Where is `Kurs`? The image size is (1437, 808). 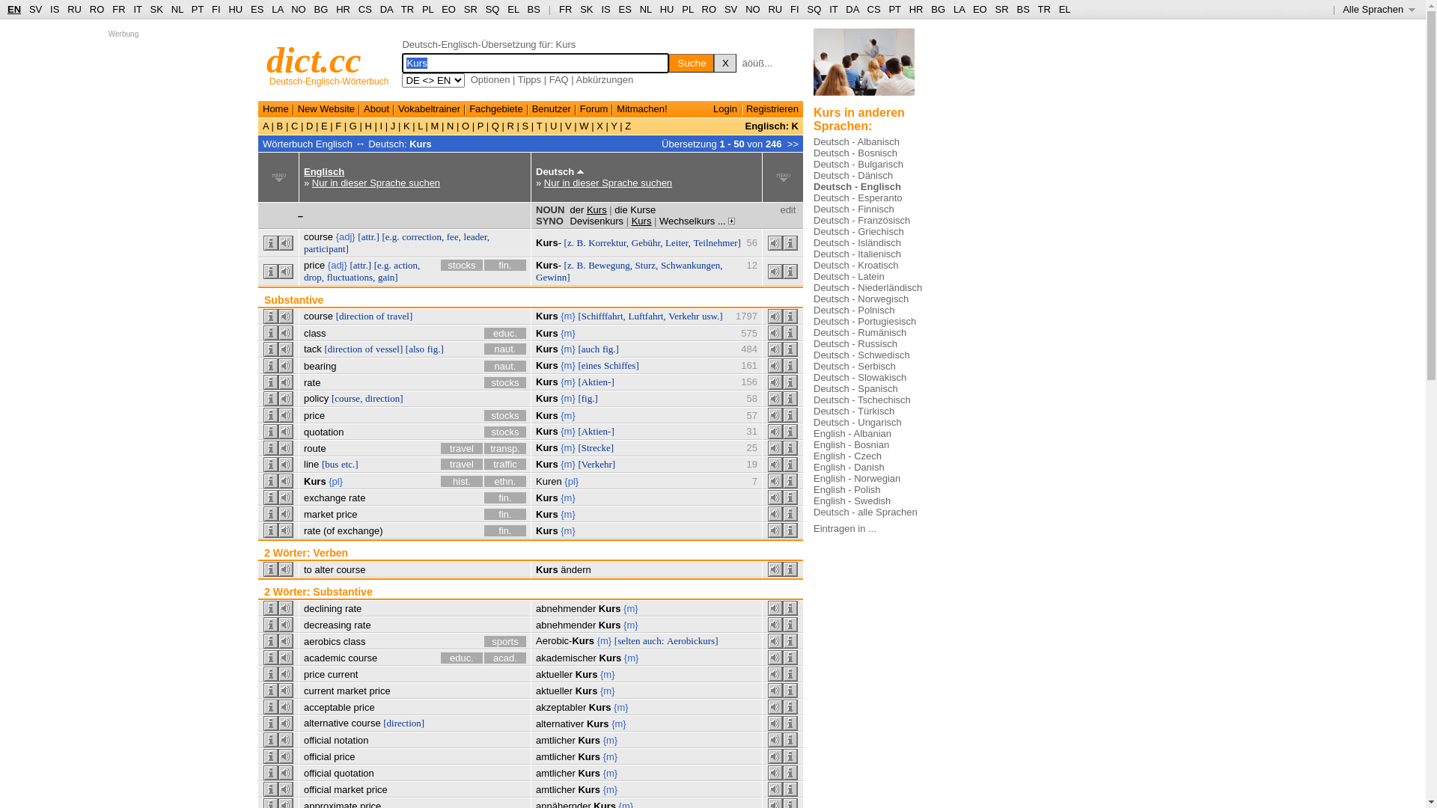
Kurs is located at coordinates (587, 691).